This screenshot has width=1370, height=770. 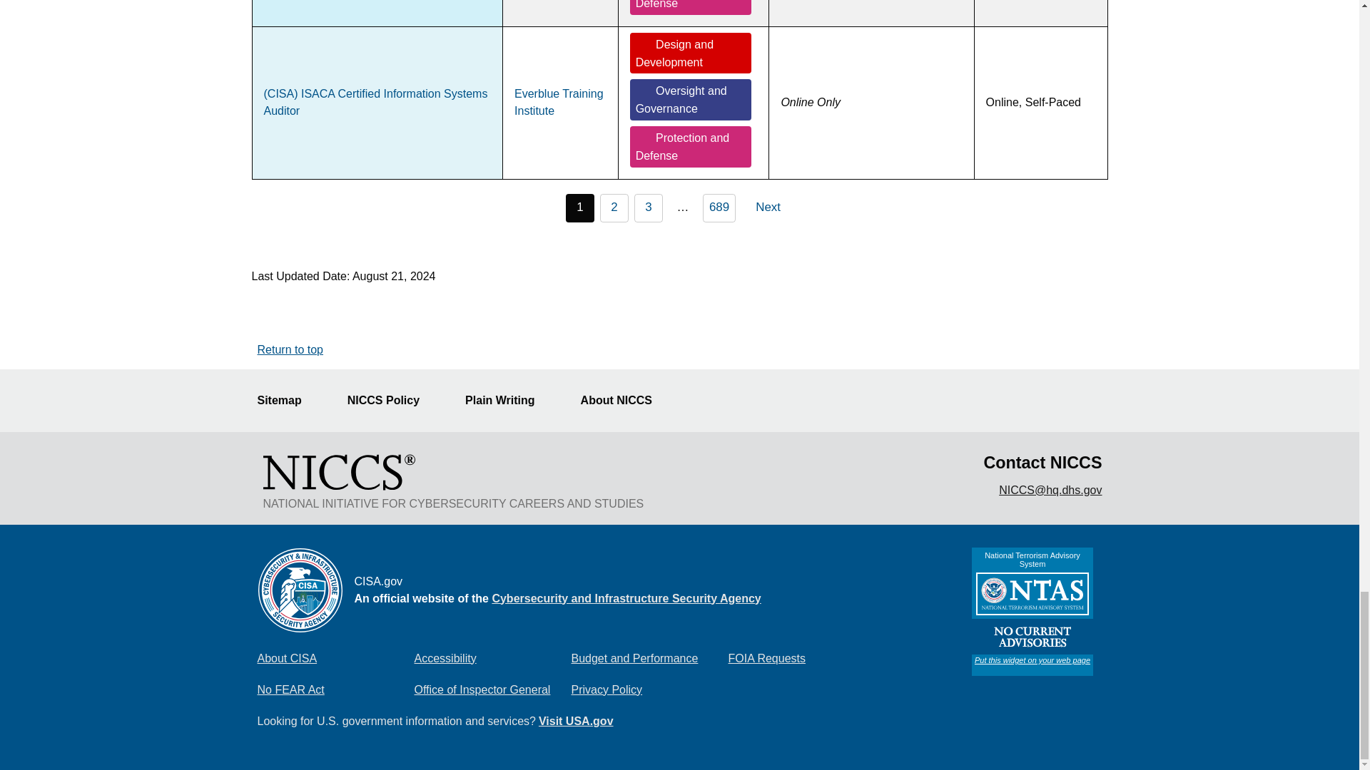 What do you see at coordinates (719, 208) in the screenshot?
I see `Go to last page` at bounding box center [719, 208].